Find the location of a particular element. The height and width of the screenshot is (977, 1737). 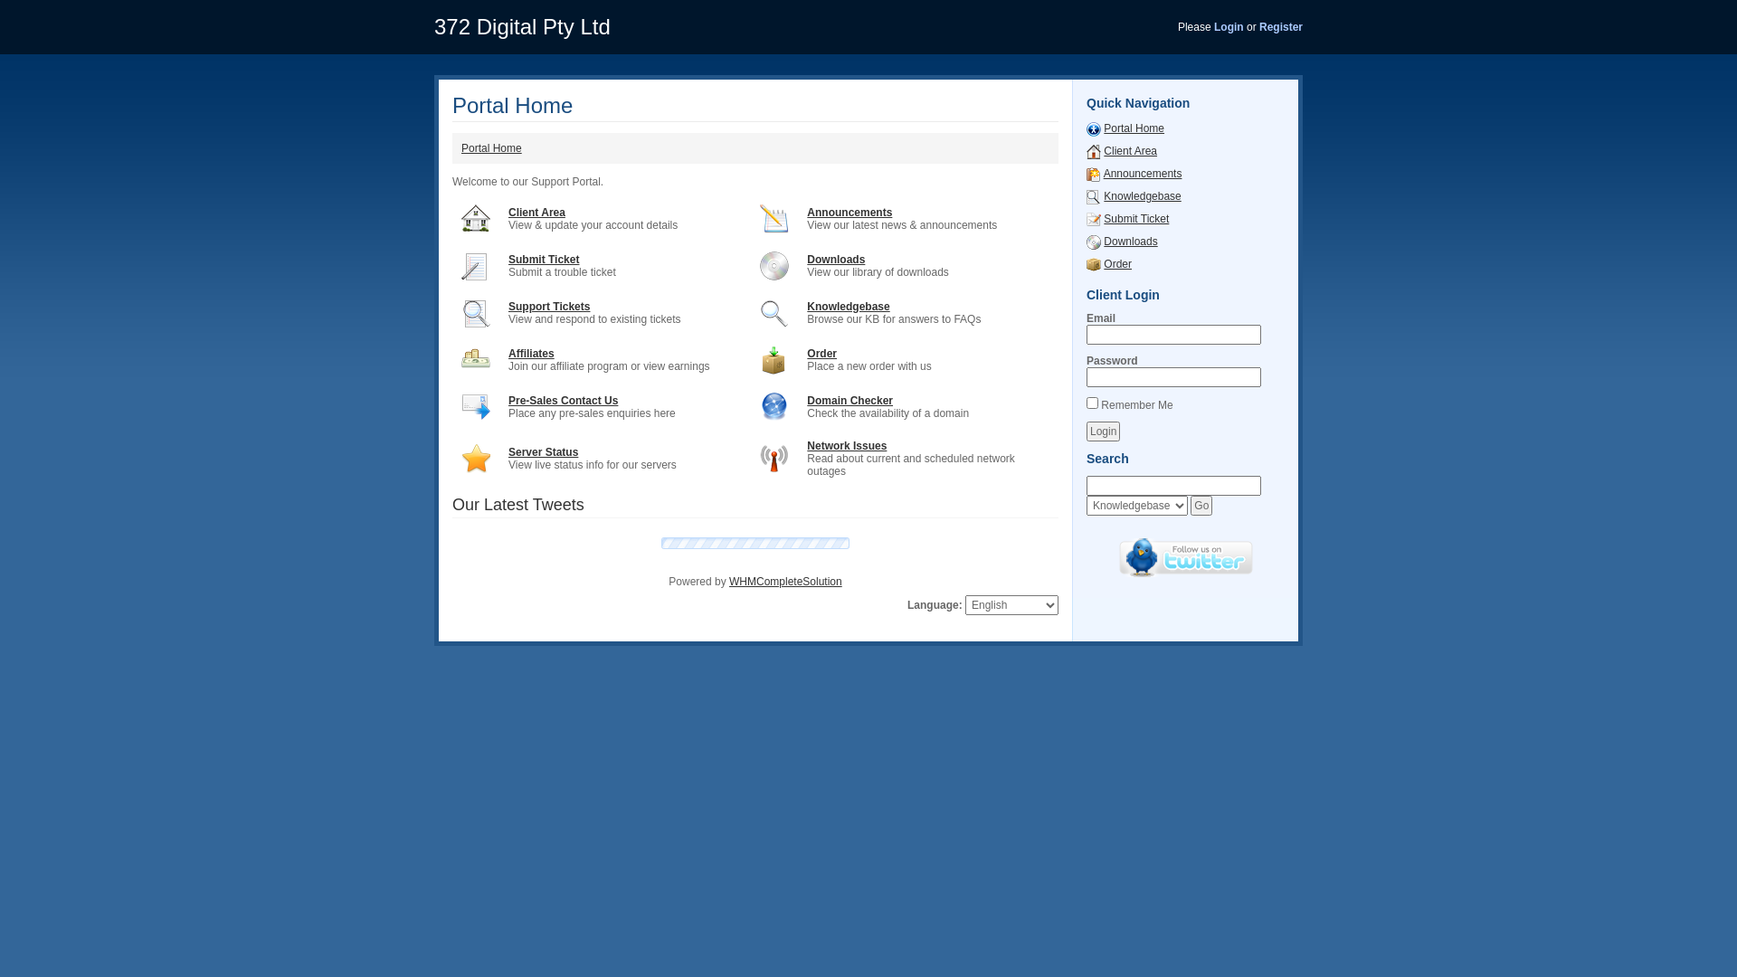

Announcements is located at coordinates (1094, 174).